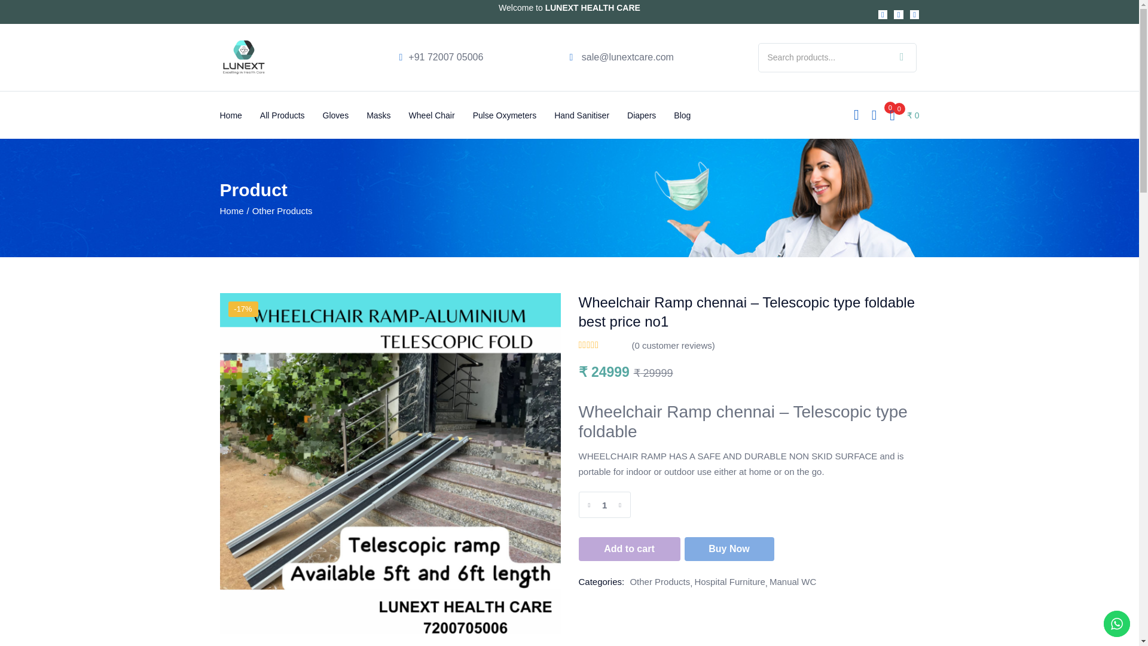 The image size is (1148, 646). I want to click on Pulse Oxymeters, so click(514, 115).